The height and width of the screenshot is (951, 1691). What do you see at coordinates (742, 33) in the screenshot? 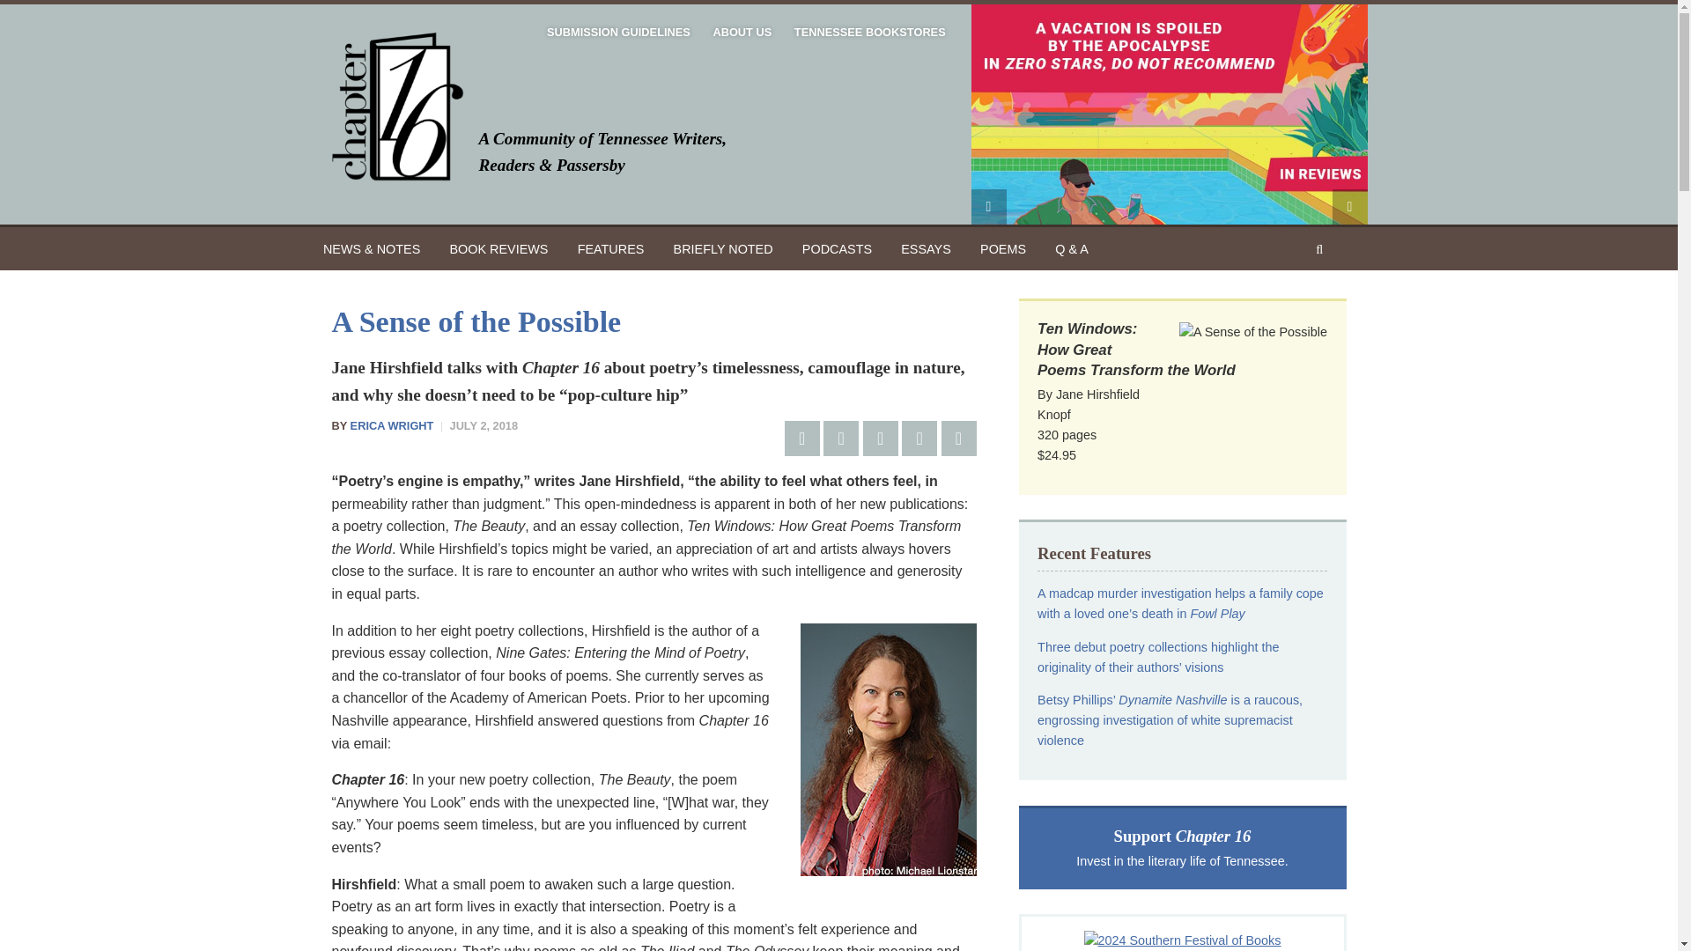
I see `ABOUT US` at bounding box center [742, 33].